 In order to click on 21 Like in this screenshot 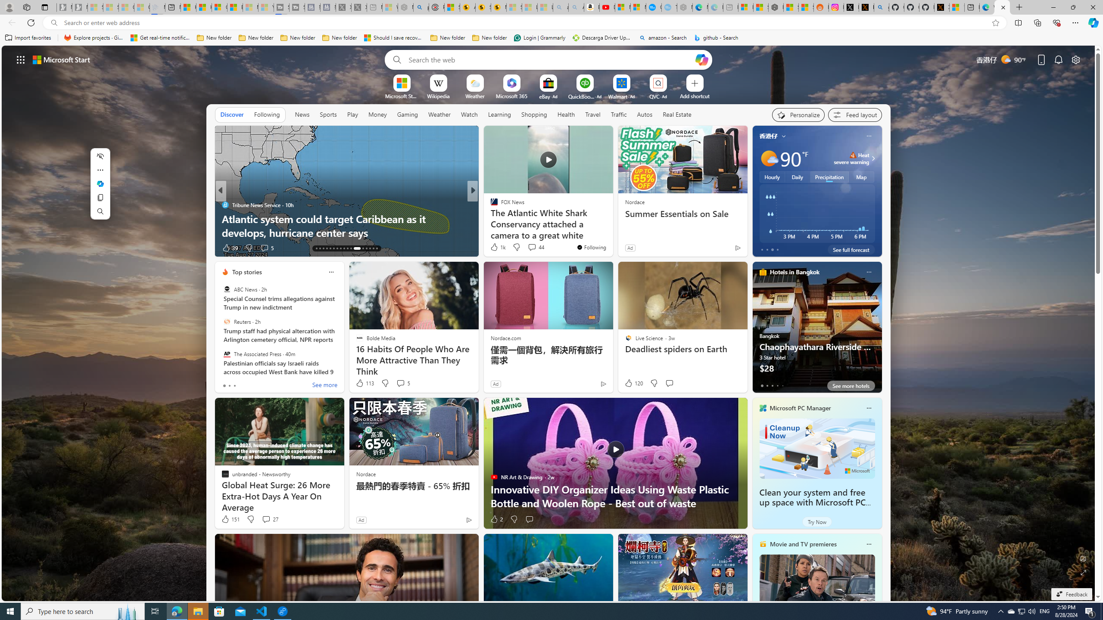, I will do `click(495, 248)`.